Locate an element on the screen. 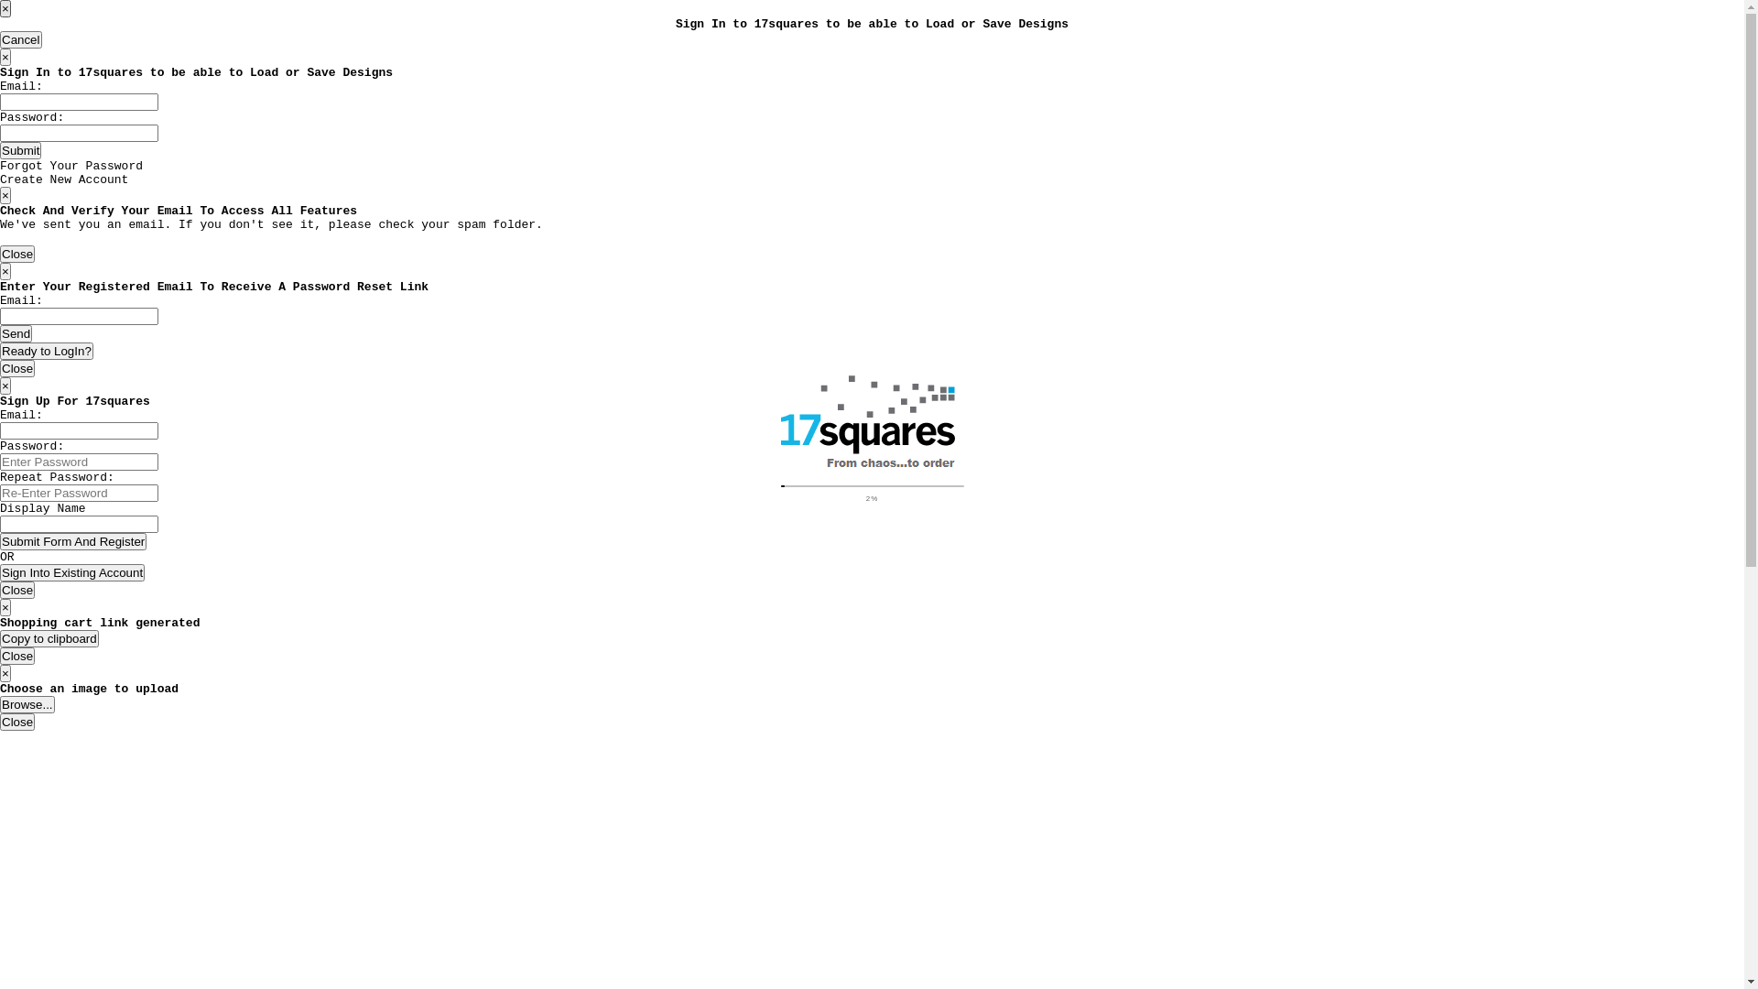 This screenshot has width=1758, height=989. Sign Into Existing Account is located at coordinates (72, 572).